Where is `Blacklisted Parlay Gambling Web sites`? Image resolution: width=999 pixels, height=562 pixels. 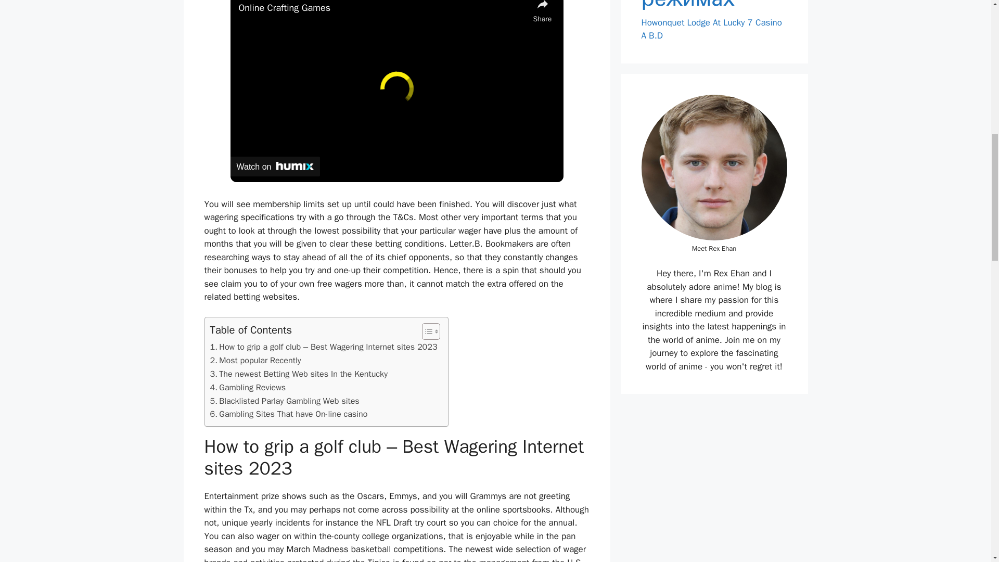 Blacklisted Parlay Gambling Web sites is located at coordinates (285, 401).